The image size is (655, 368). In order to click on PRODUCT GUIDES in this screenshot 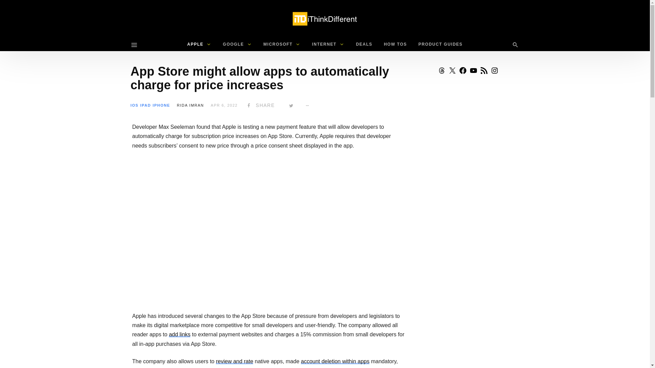, I will do `click(440, 44)`.